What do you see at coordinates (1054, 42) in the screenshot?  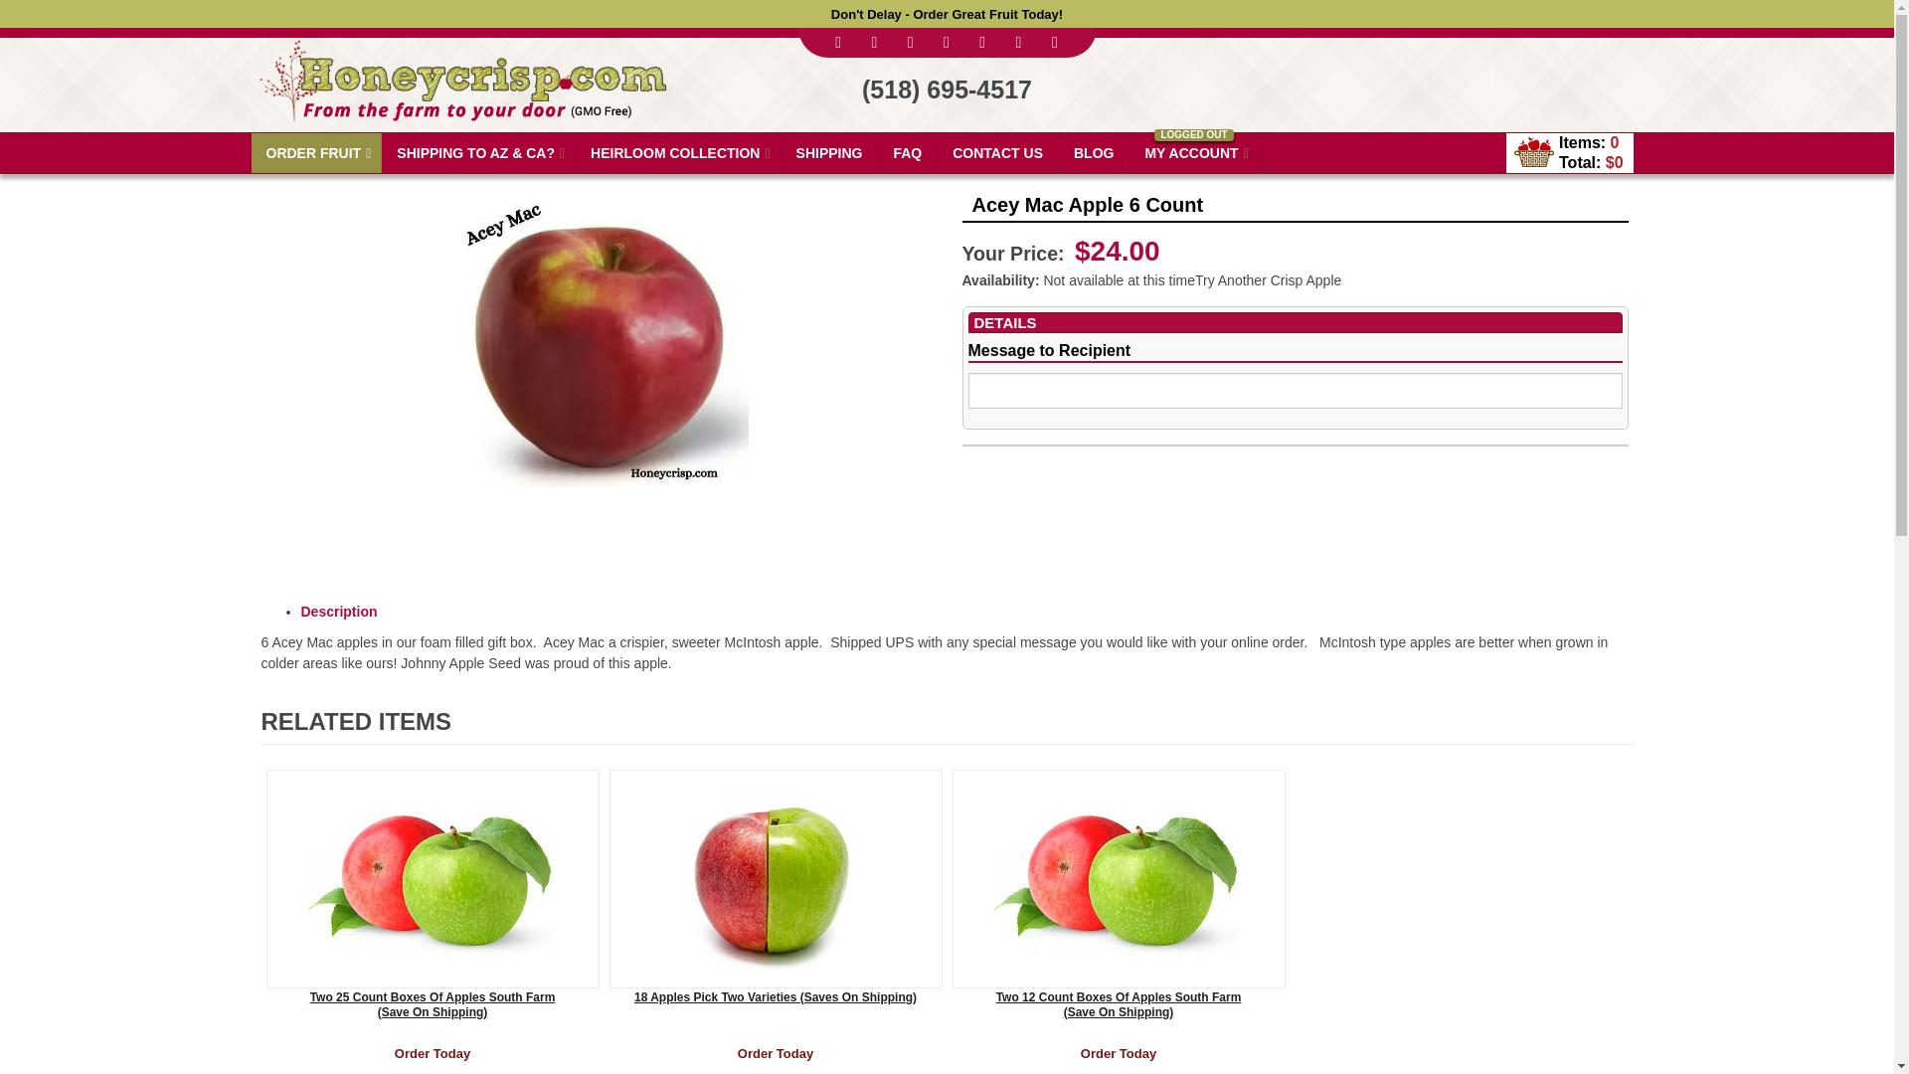 I see `Subscribe to our Blog` at bounding box center [1054, 42].